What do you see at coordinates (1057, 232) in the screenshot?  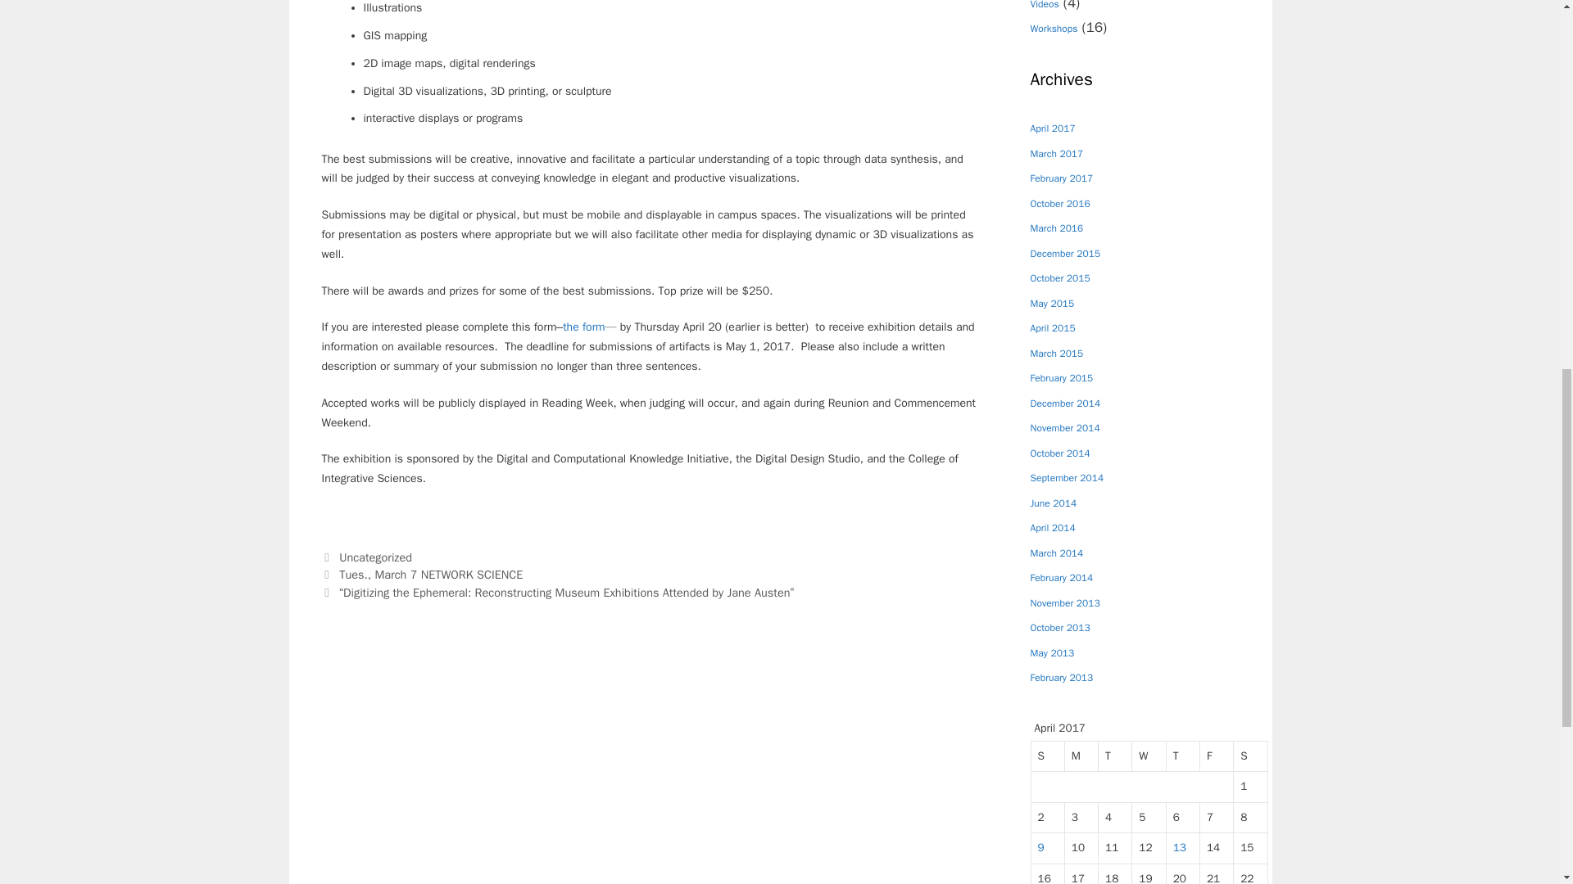 I see `March 2016` at bounding box center [1057, 232].